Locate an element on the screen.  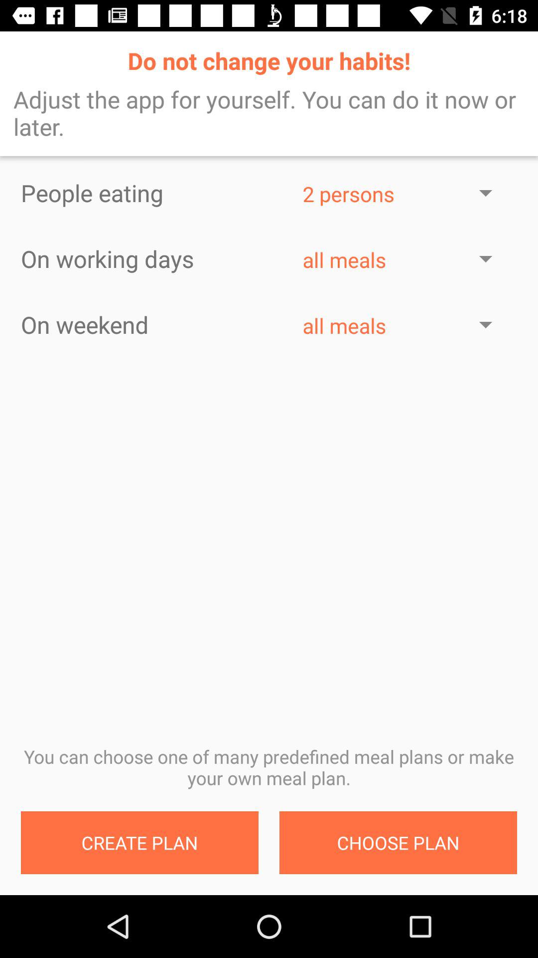
launch create plan icon is located at coordinates (139, 843).